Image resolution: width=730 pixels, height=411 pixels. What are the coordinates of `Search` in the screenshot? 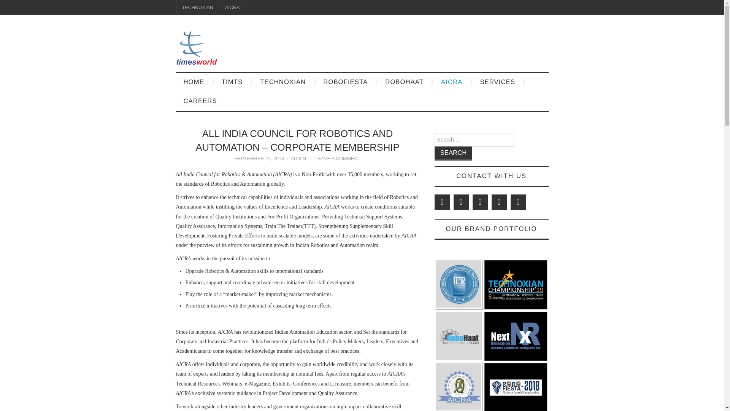 It's located at (453, 153).